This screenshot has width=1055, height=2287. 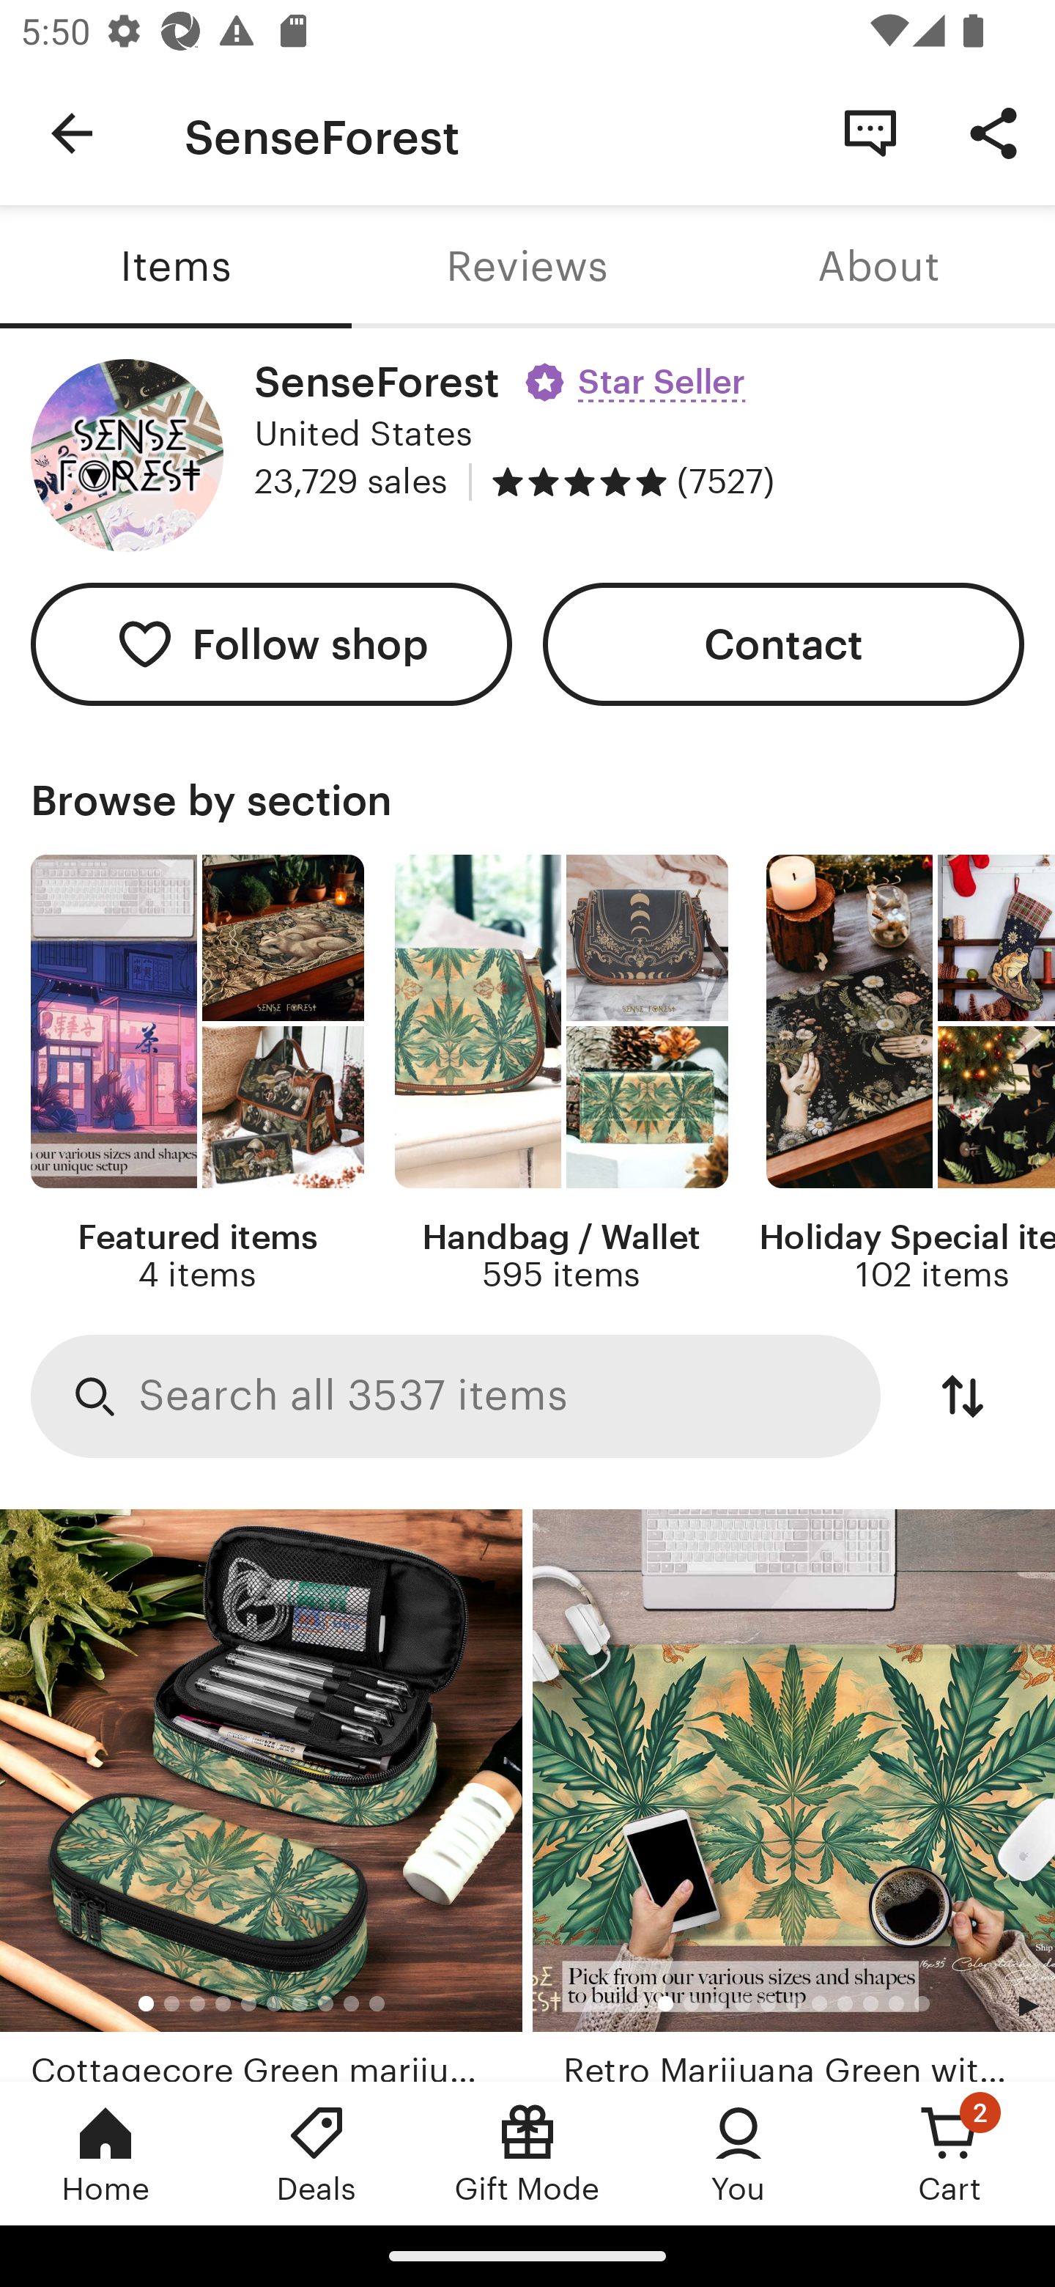 I want to click on Reviews, so click(x=527, y=267).